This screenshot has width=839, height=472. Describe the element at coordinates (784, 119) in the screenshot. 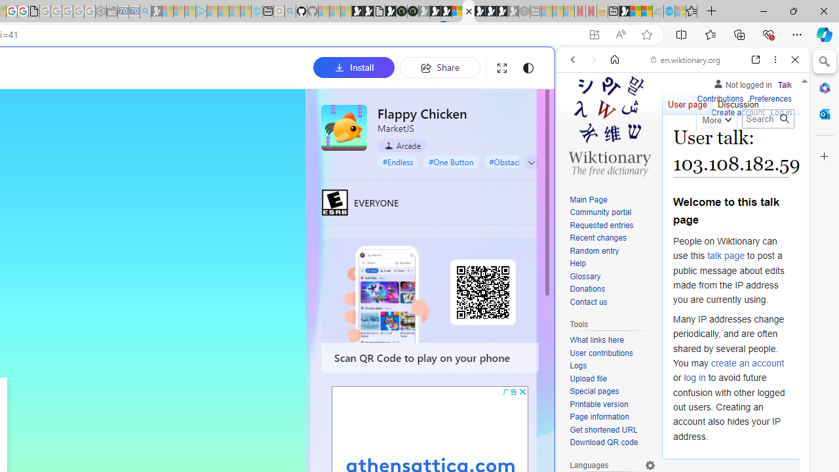

I see `Go` at that location.